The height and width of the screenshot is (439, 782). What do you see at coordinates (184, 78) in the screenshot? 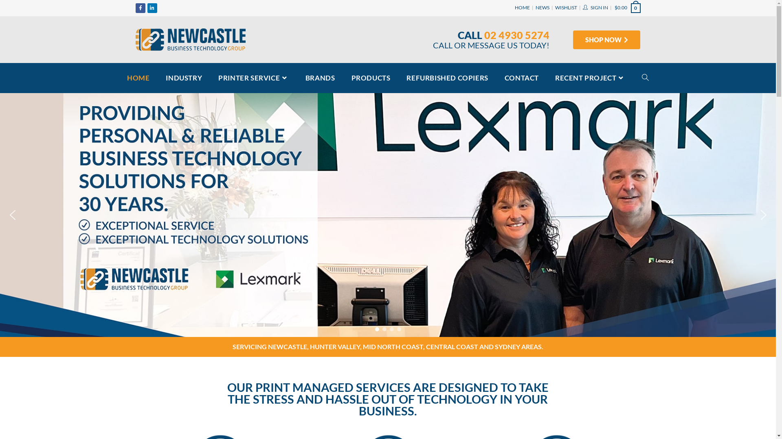
I see `INDUSTRY` at bounding box center [184, 78].